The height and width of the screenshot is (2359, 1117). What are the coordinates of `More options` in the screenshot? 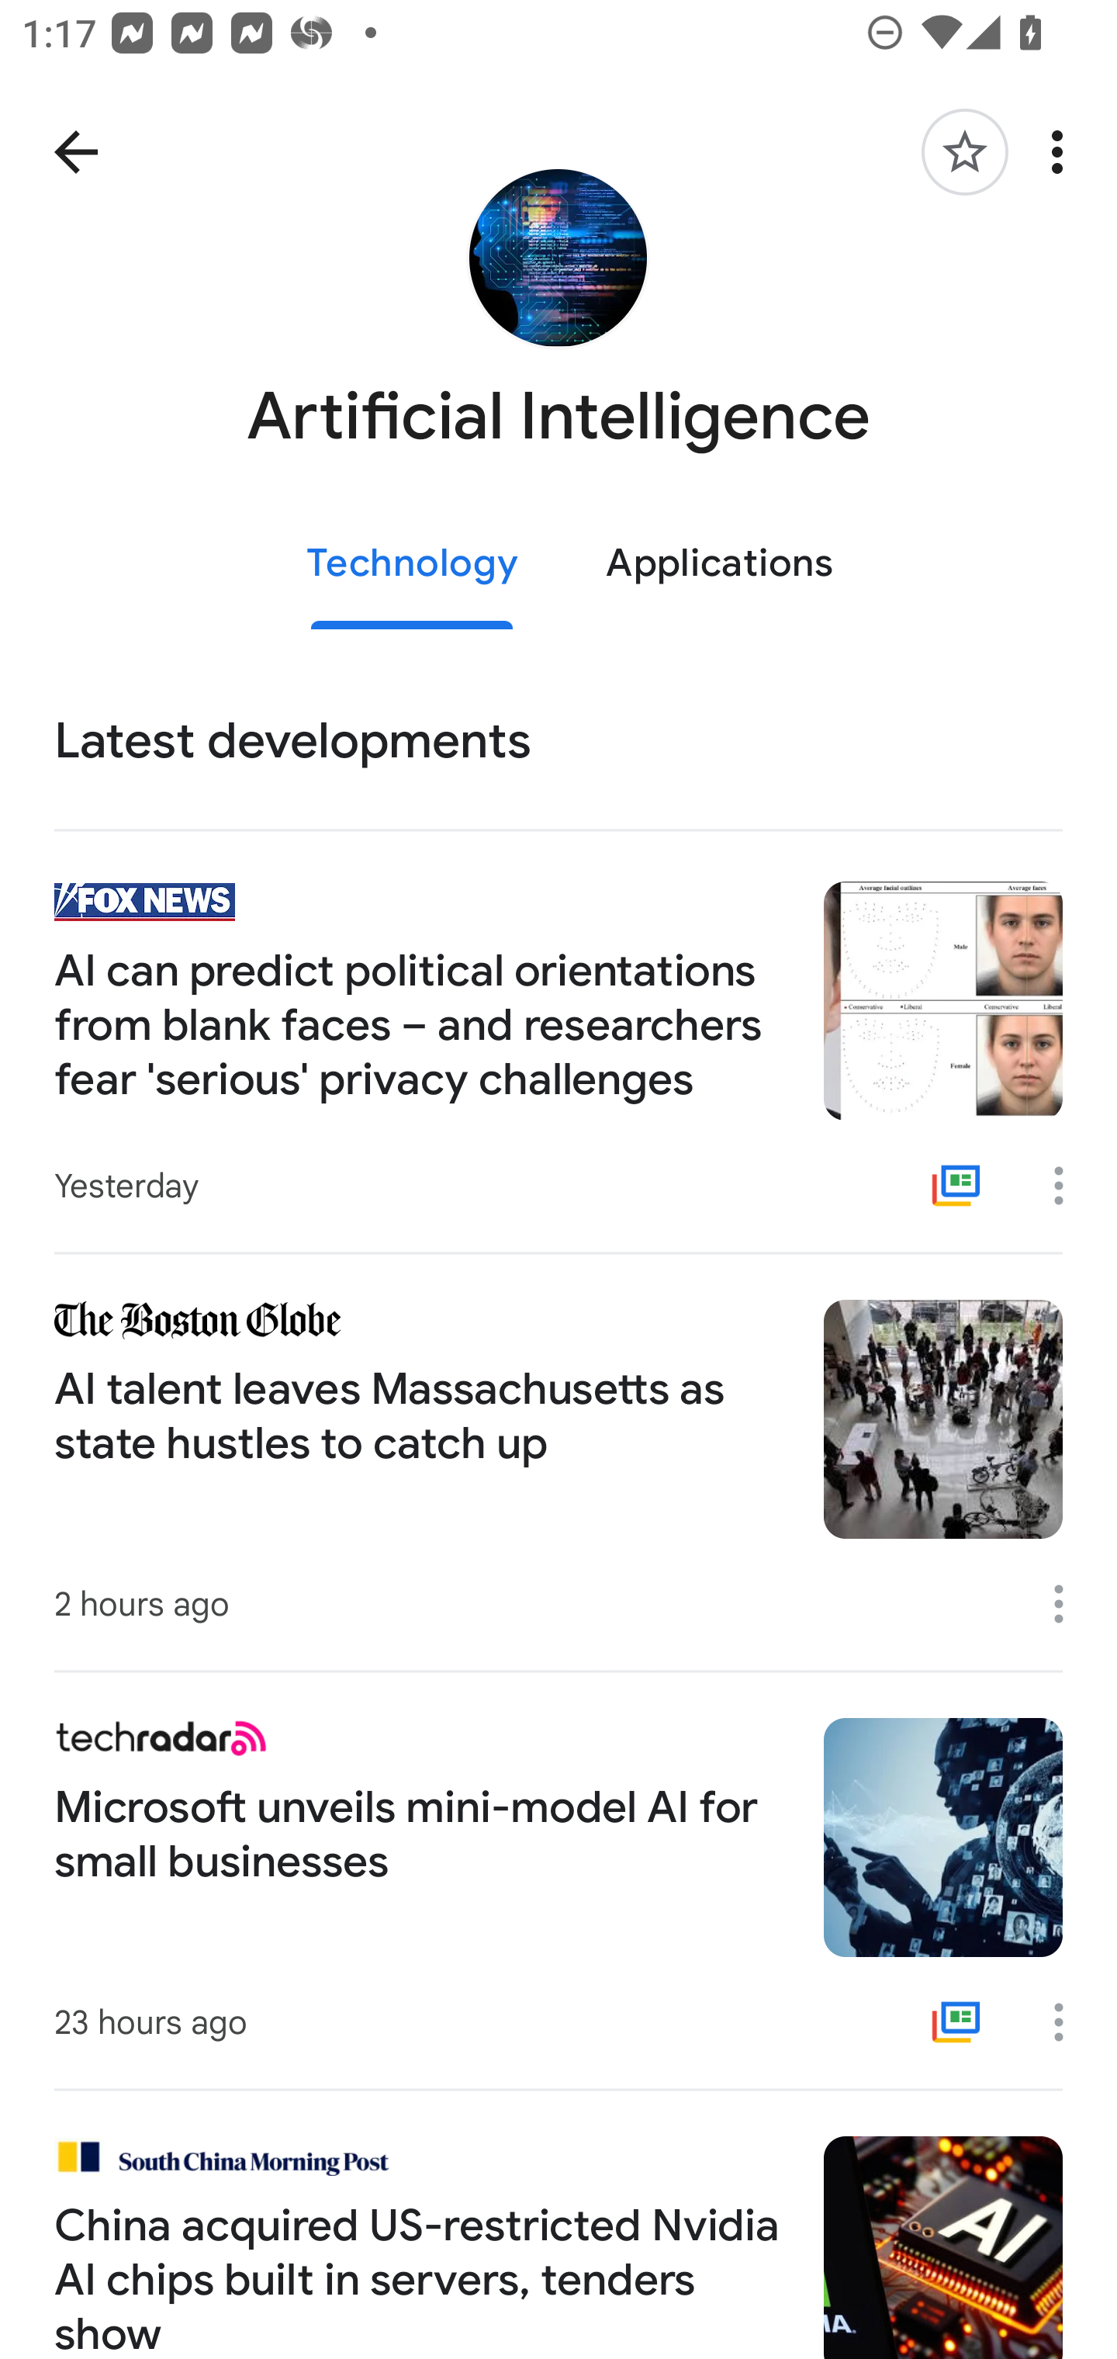 It's located at (1069, 1604).